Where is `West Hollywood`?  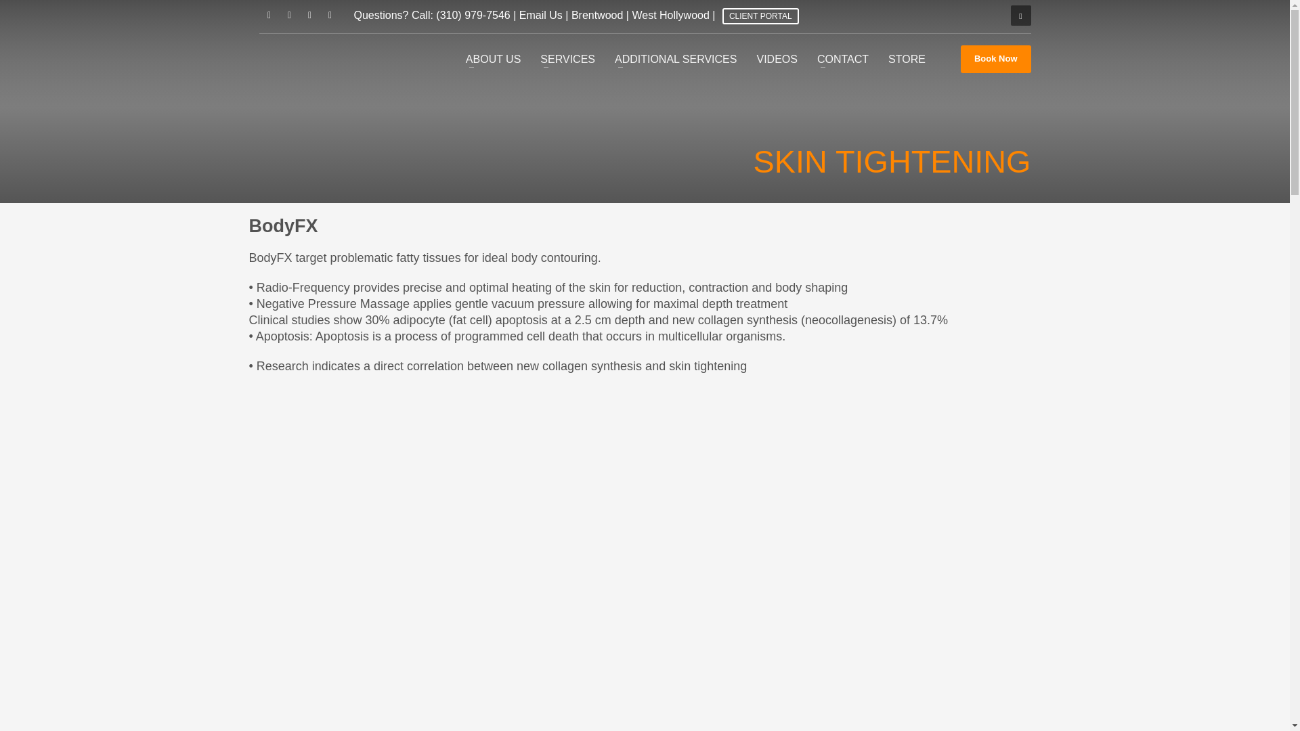 West Hollywood is located at coordinates (670, 15).